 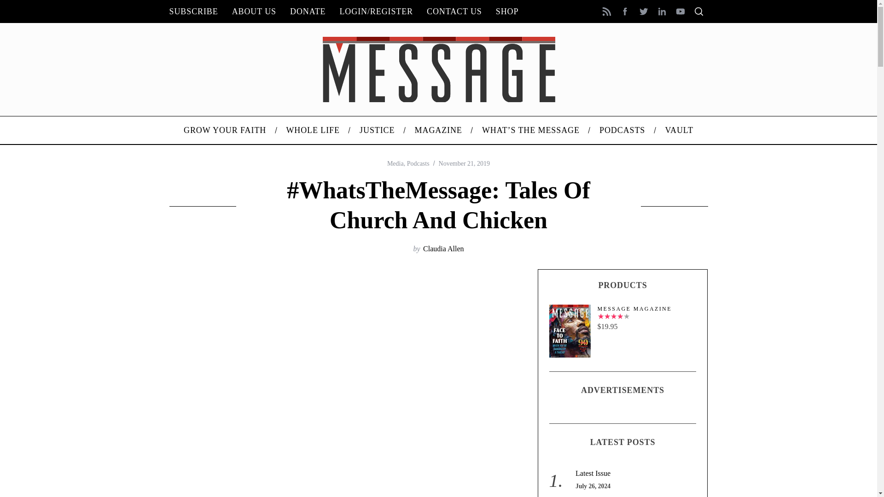 I want to click on SUBSCRIBE, so click(x=193, y=11).